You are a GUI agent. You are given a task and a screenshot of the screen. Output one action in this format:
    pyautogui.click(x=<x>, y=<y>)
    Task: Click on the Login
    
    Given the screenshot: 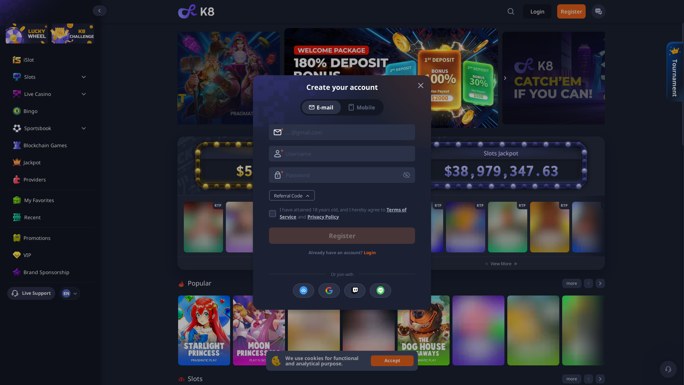 What is the action you would take?
    pyautogui.click(x=537, y=11)
    